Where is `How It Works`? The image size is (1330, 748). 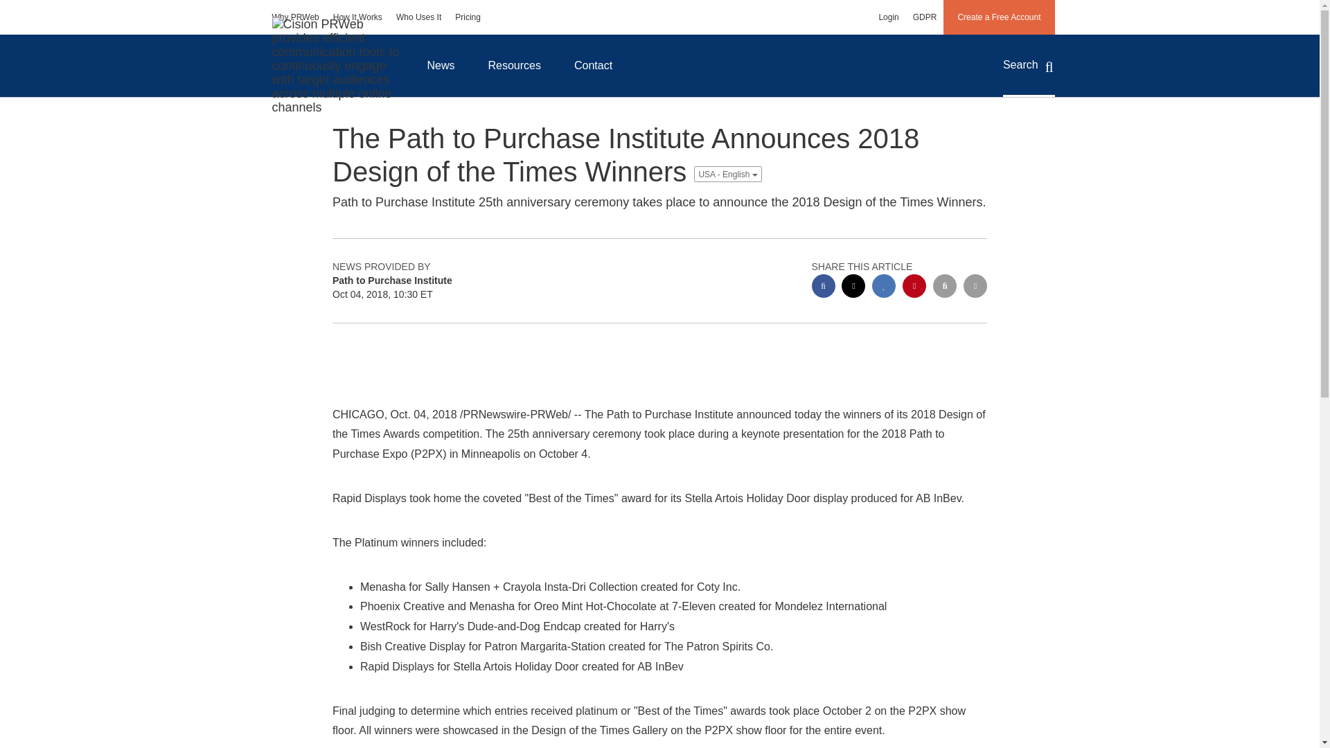
How It Works is located at coordinates (357, 17).